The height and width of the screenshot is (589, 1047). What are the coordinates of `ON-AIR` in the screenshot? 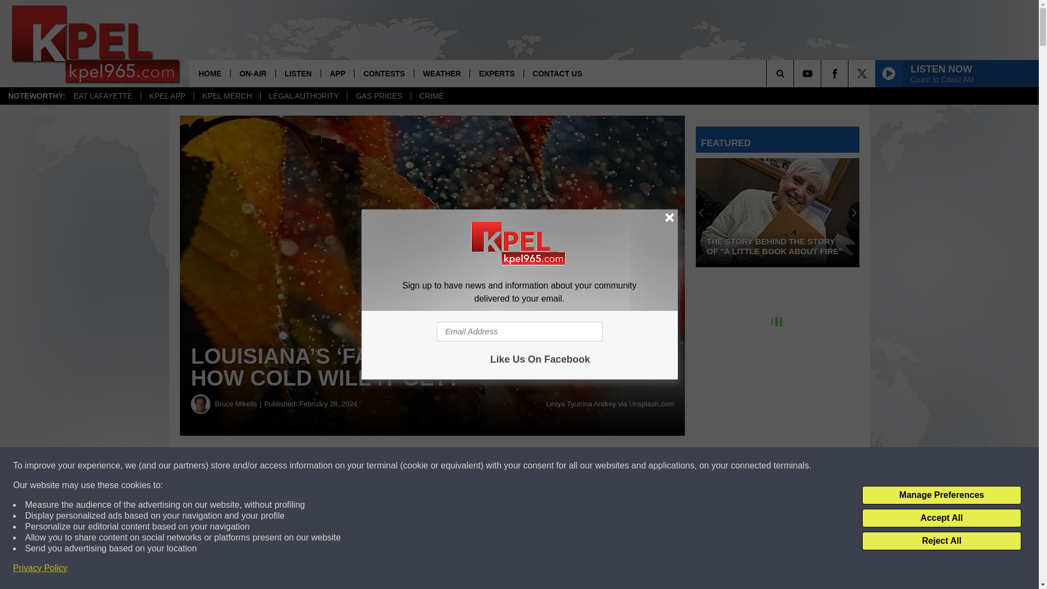 It's located at (252, 73).